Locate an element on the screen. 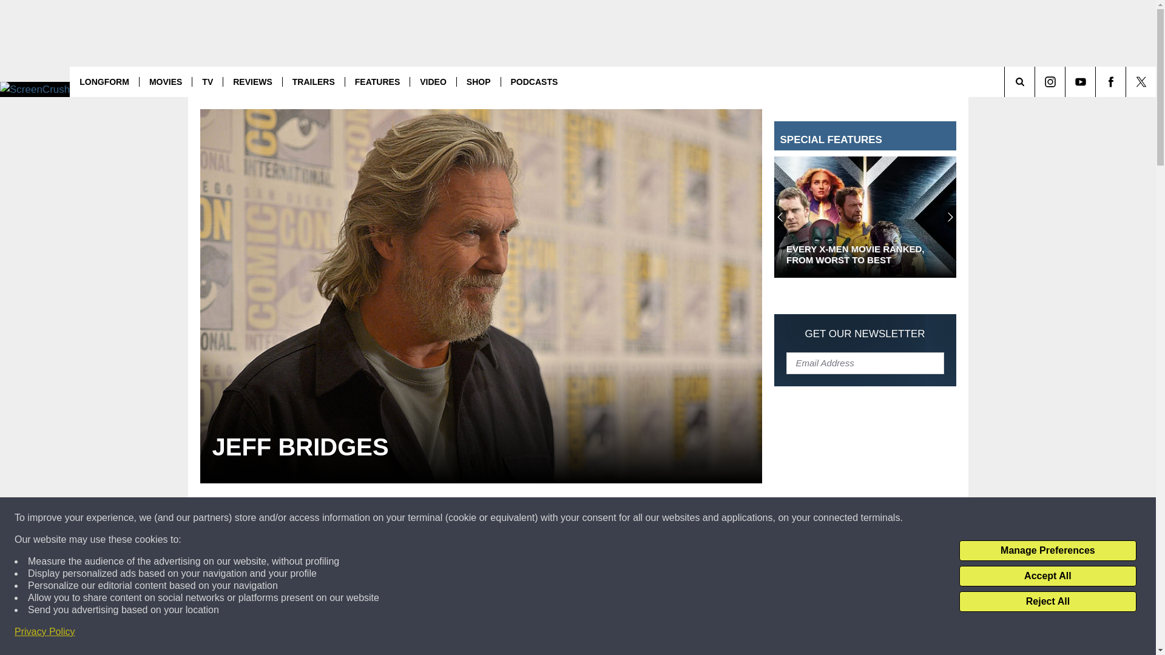 This screenshot has height=655, width=1165. Privacy Policy is located at coordinates (45, 632).